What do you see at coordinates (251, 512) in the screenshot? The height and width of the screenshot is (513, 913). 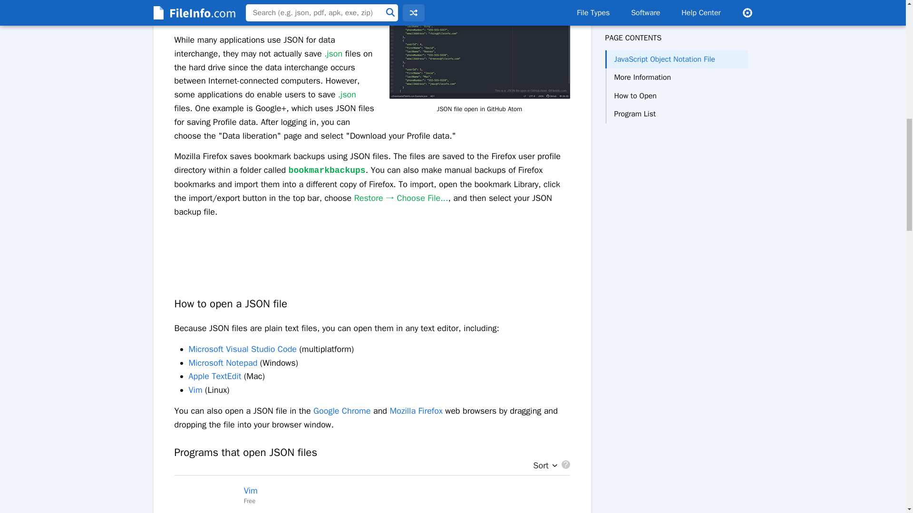 I see `Pico` at bounding box center [251, 512].